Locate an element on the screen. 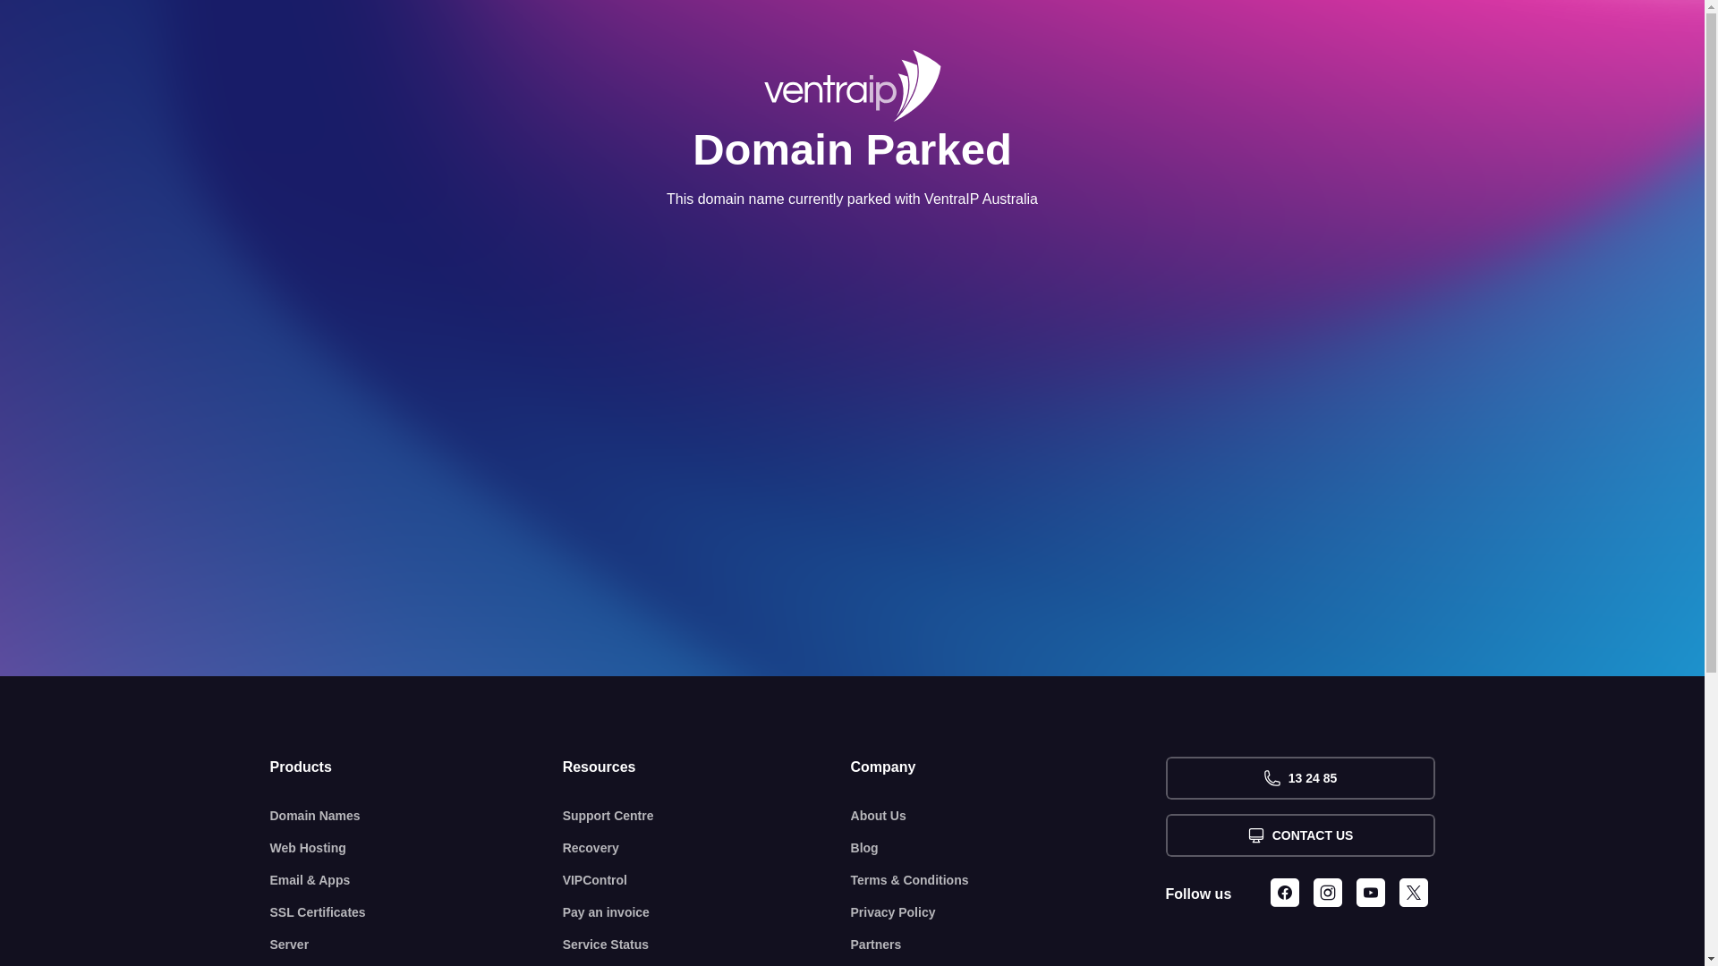  VIPControl is located at coordinates (707, 880).